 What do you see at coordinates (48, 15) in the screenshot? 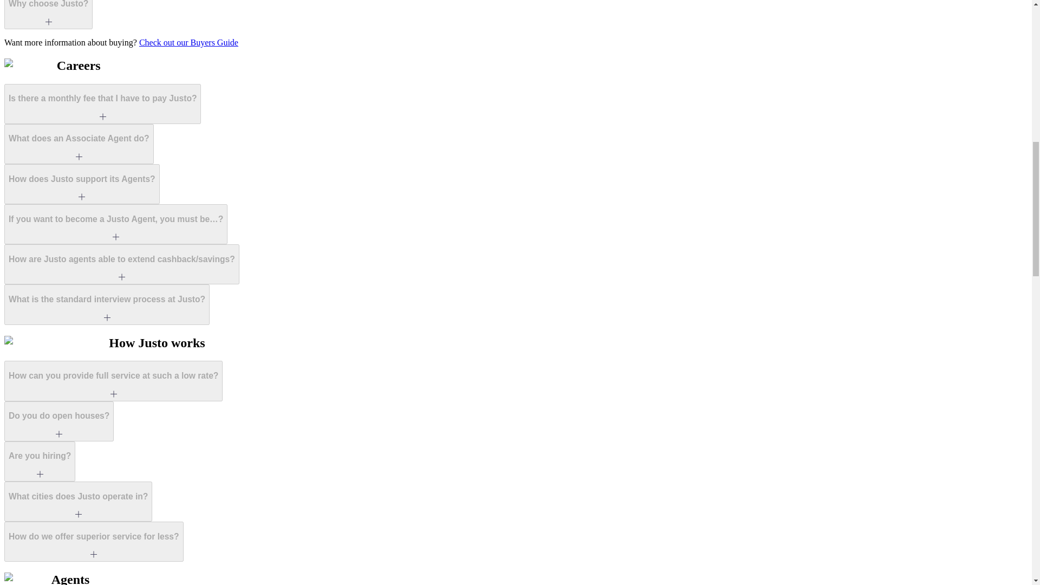
I see `Why choose Justo?` at bounding box center [48, 15].